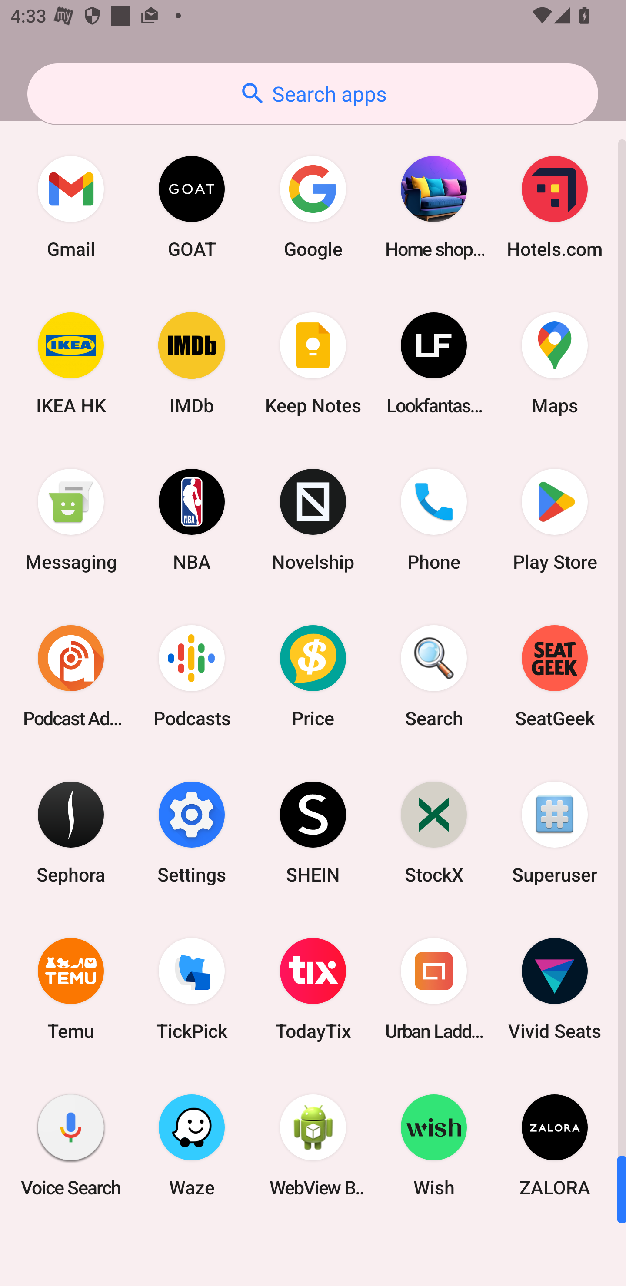  Describe the element at coordinates (434, 832) in the screenshot. I see `StockX` at that location.